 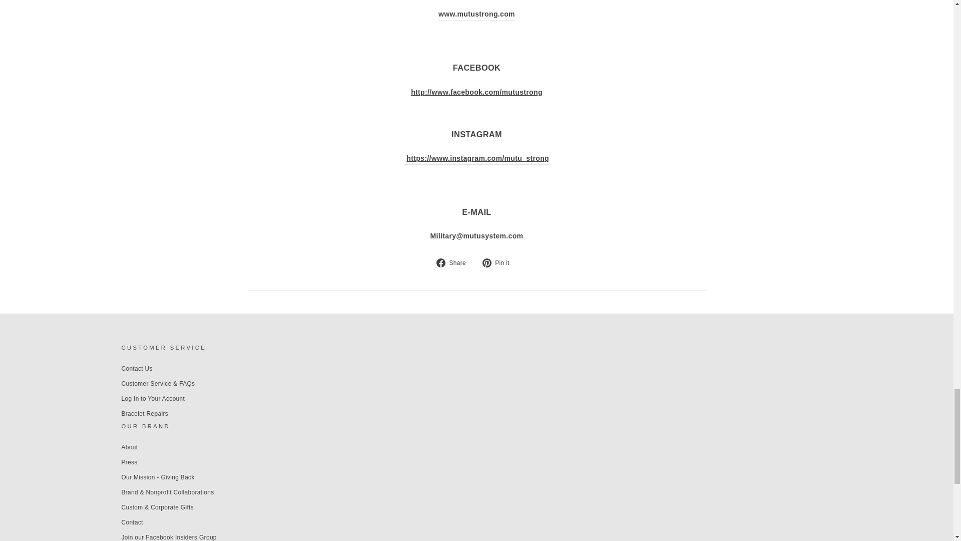 I want to click on MUTU strong on instagram, so click(x=476, y=158).